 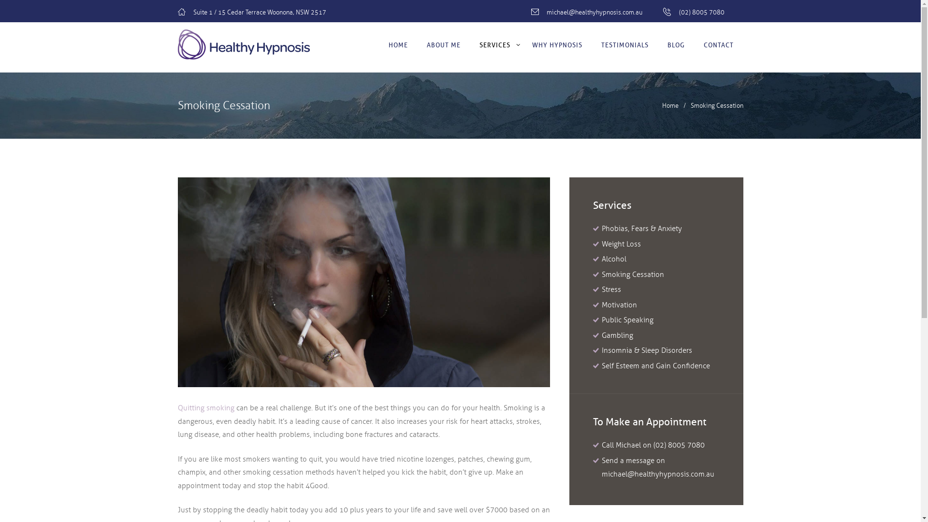 What do you see at coordinates (625, 44) in the screenshot?
I see `TESTIMONIALS` at bounding box center [625, 44].